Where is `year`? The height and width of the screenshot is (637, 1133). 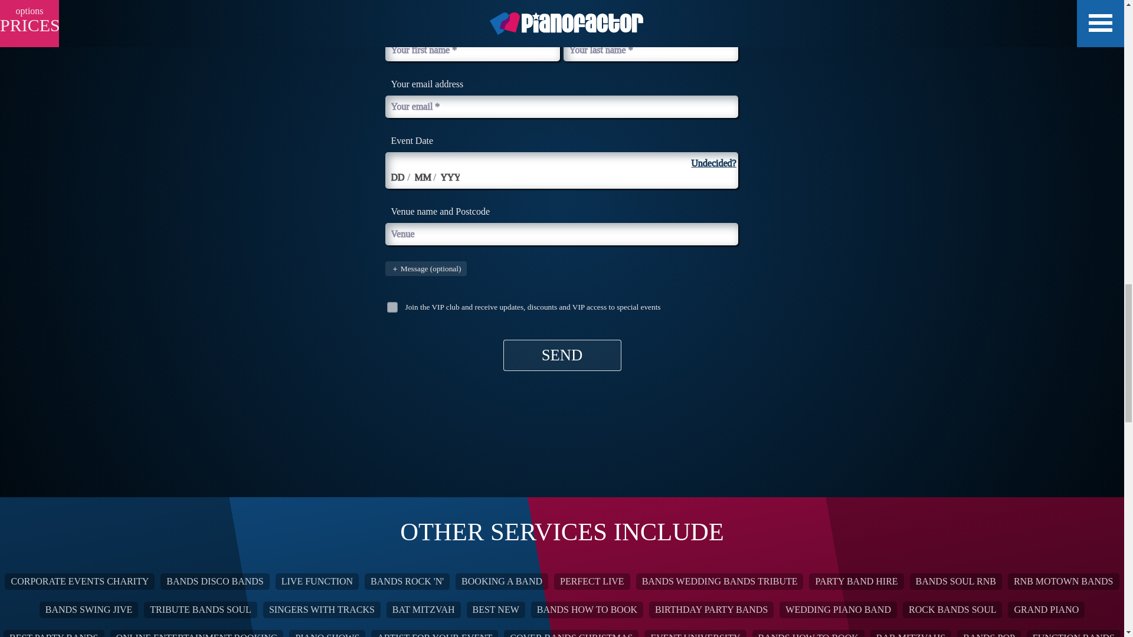 year is located at coordinates (450, 177).